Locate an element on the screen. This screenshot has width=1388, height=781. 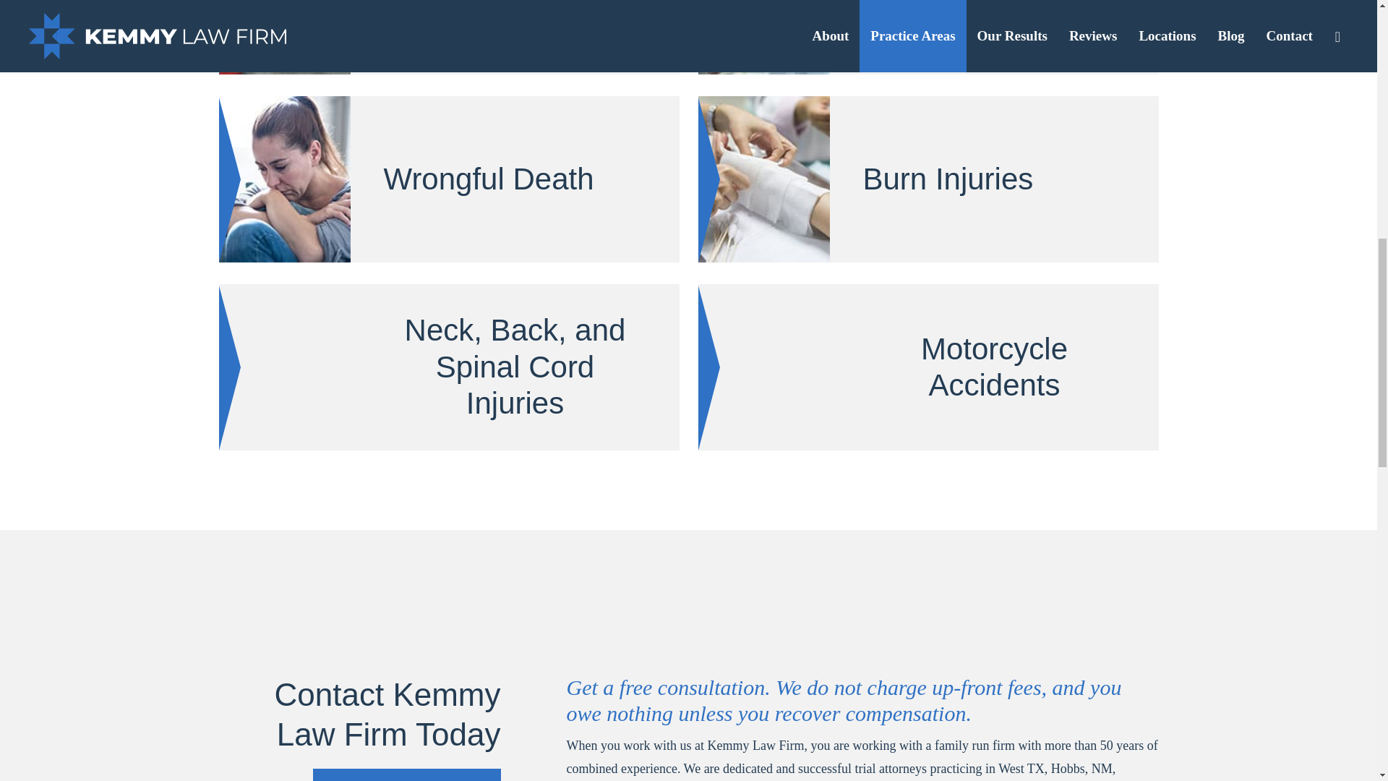
Learn more about Wrongful Death is located at coordinates (448, 179).